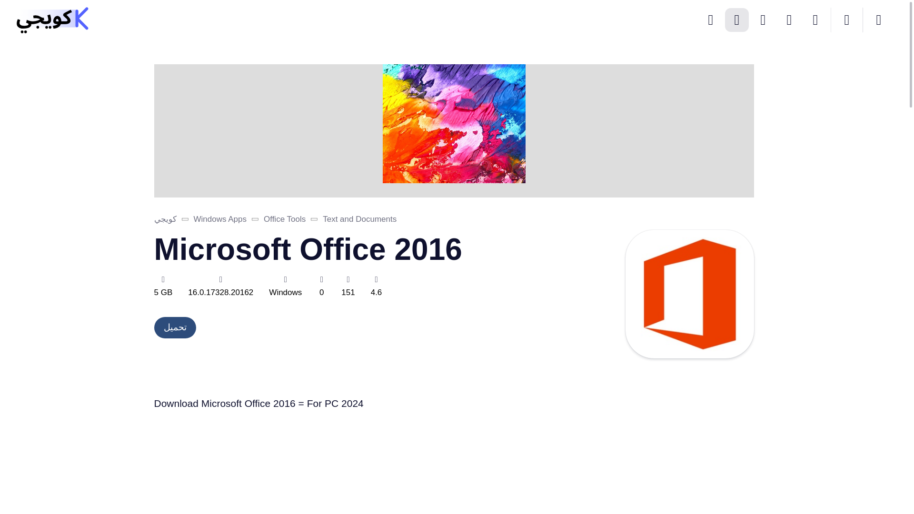 The image size is (914, 514). I want to click on Windows, so click(736, 20).